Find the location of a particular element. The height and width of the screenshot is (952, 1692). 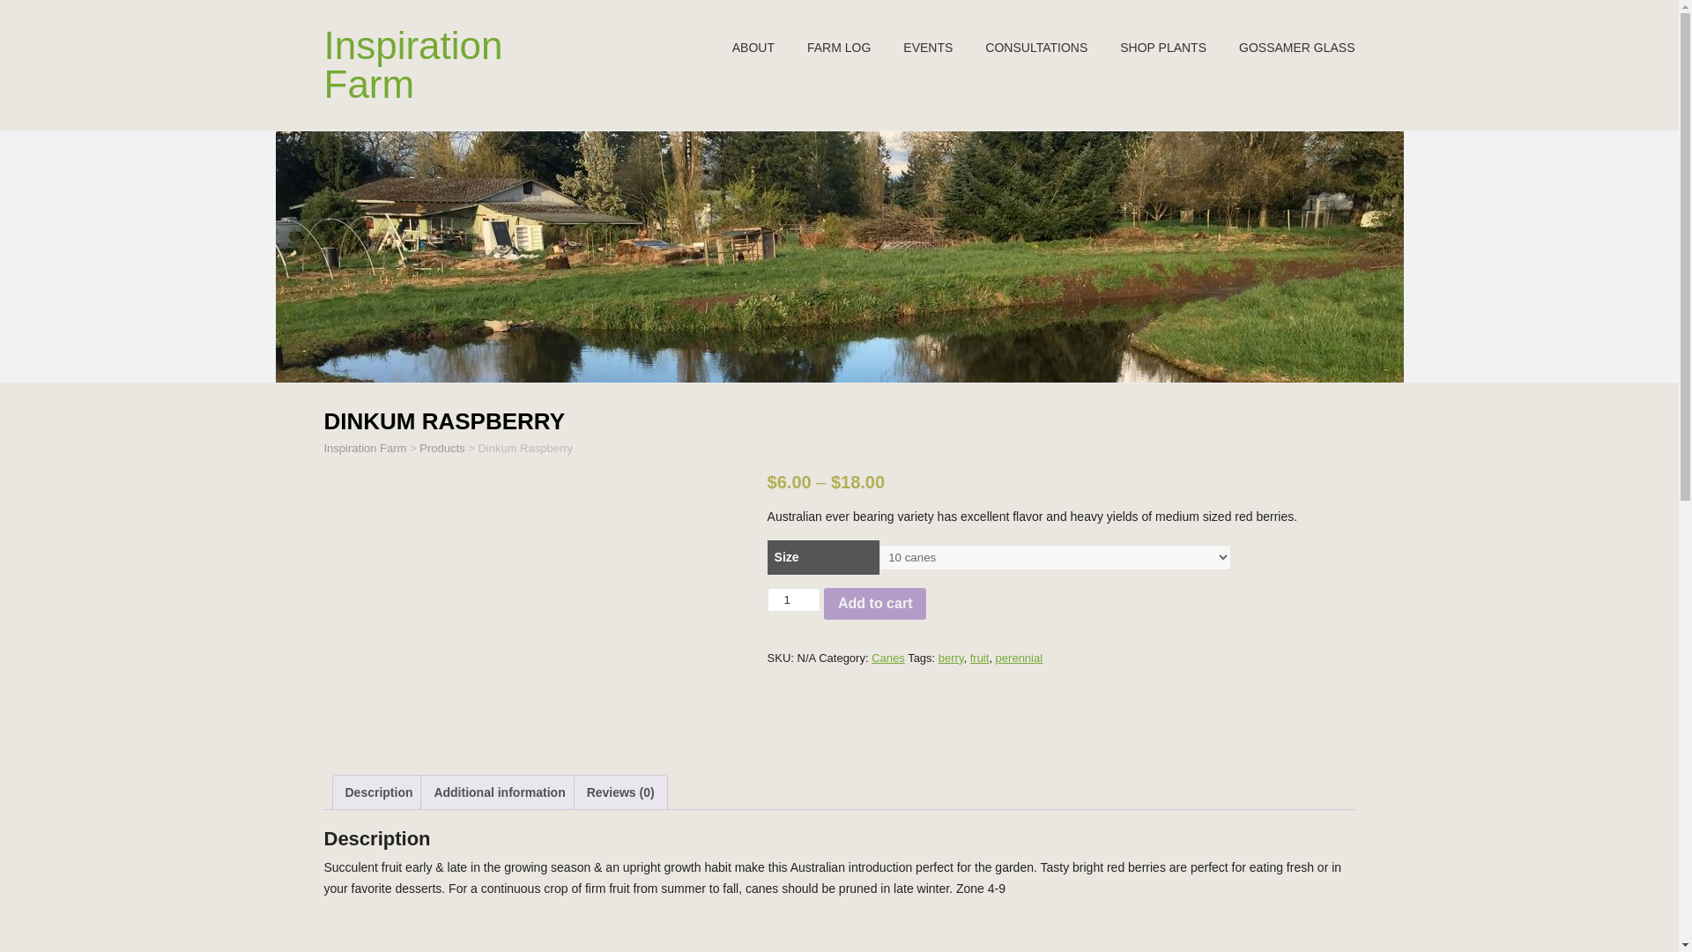

Inspiration Farm is located at coordinates (413, 64).